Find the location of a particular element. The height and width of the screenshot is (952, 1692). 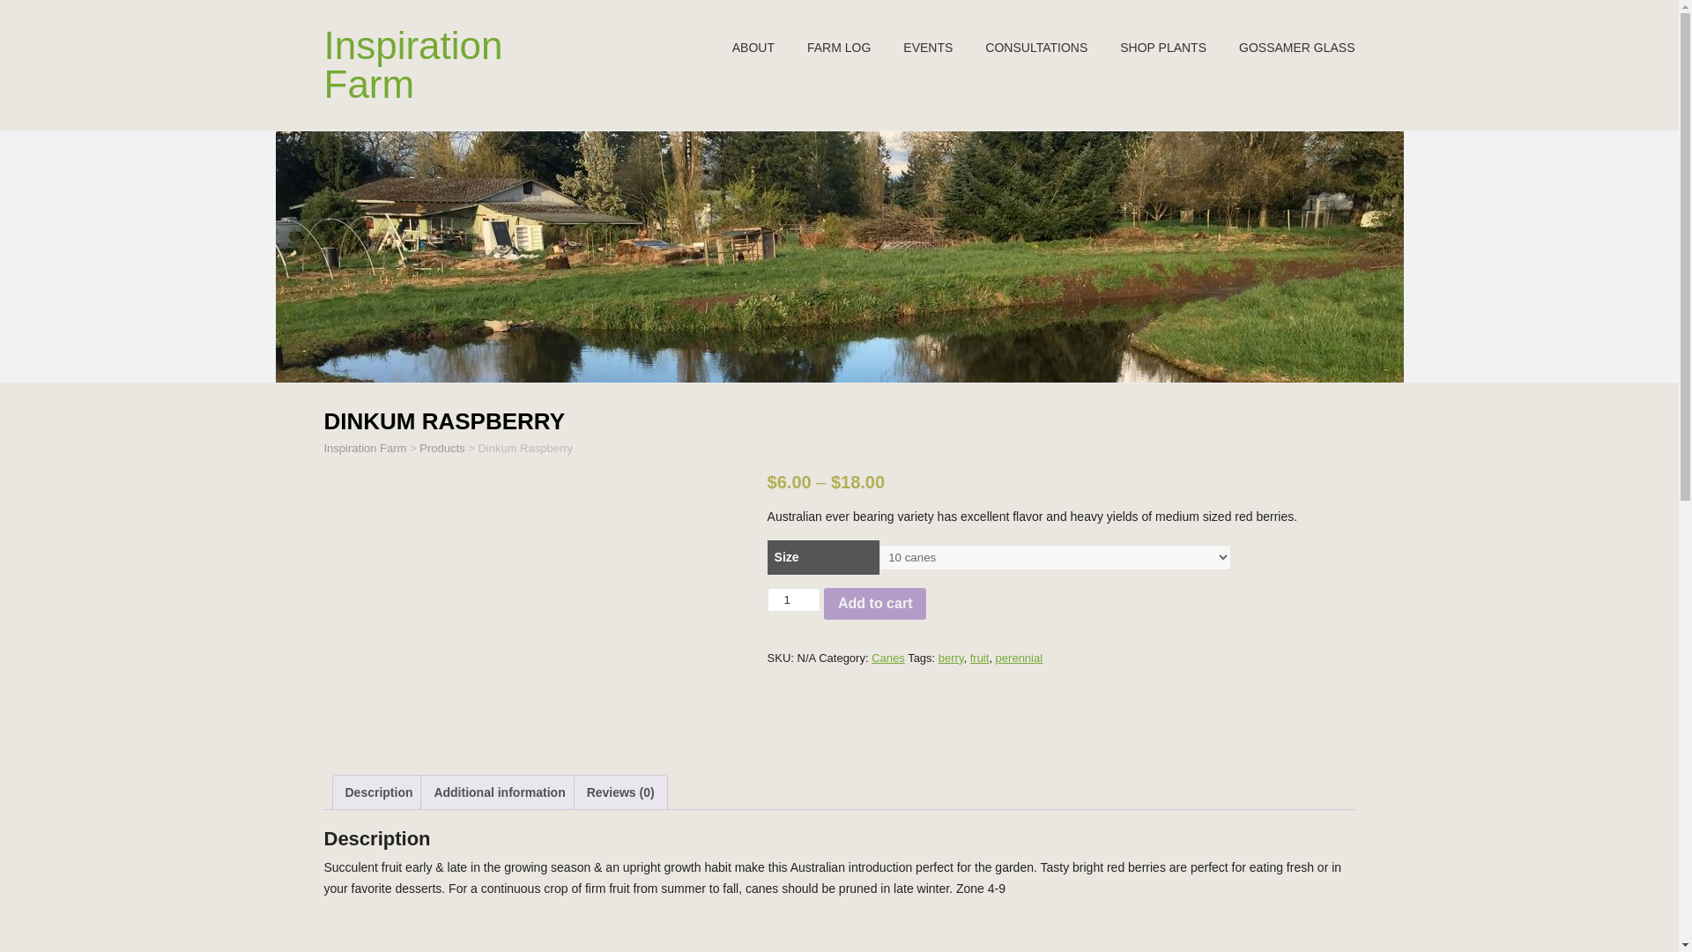

Inspiration Farm is located at coordinates (413, 64).